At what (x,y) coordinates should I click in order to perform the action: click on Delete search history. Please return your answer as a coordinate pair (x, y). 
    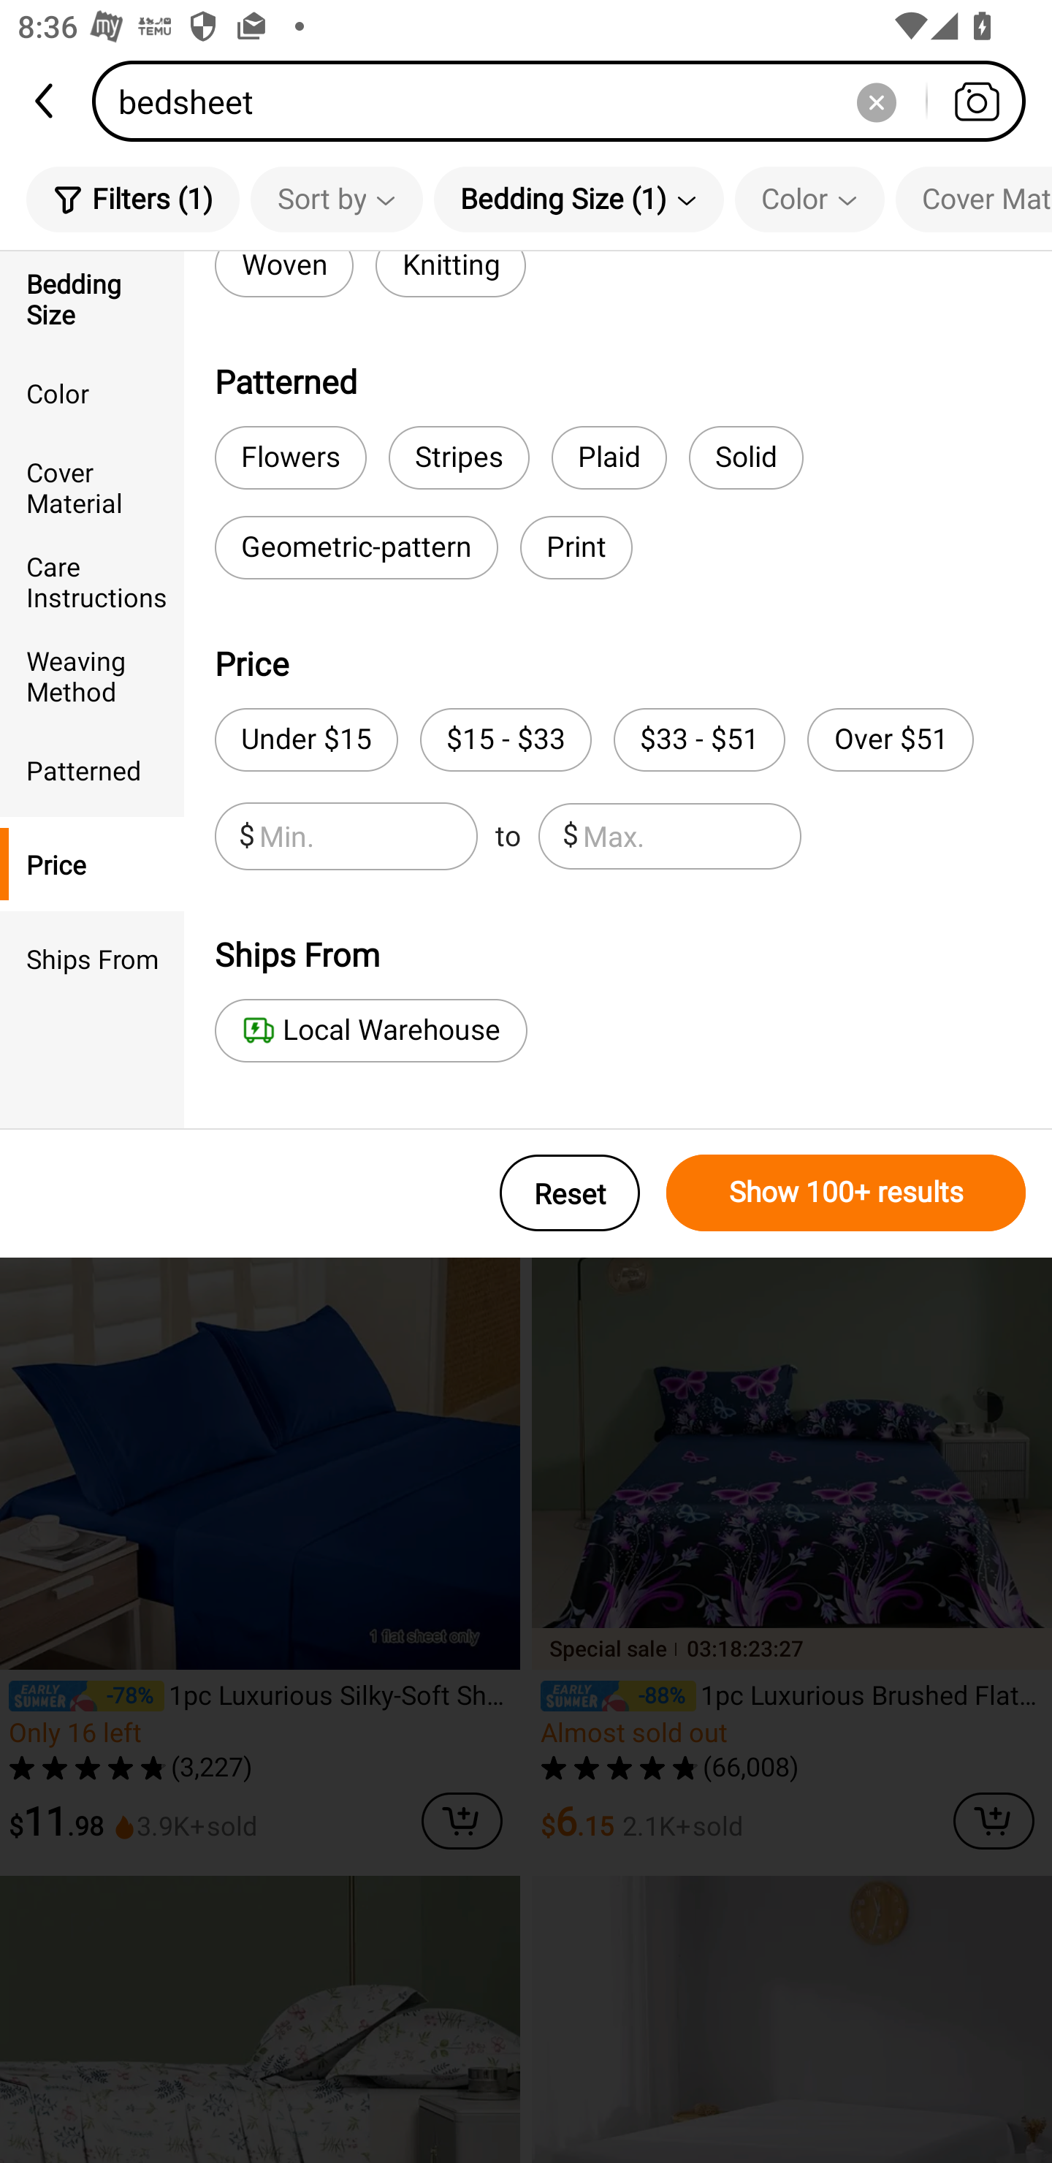
    Looking at the image, I should click on (876, 101).